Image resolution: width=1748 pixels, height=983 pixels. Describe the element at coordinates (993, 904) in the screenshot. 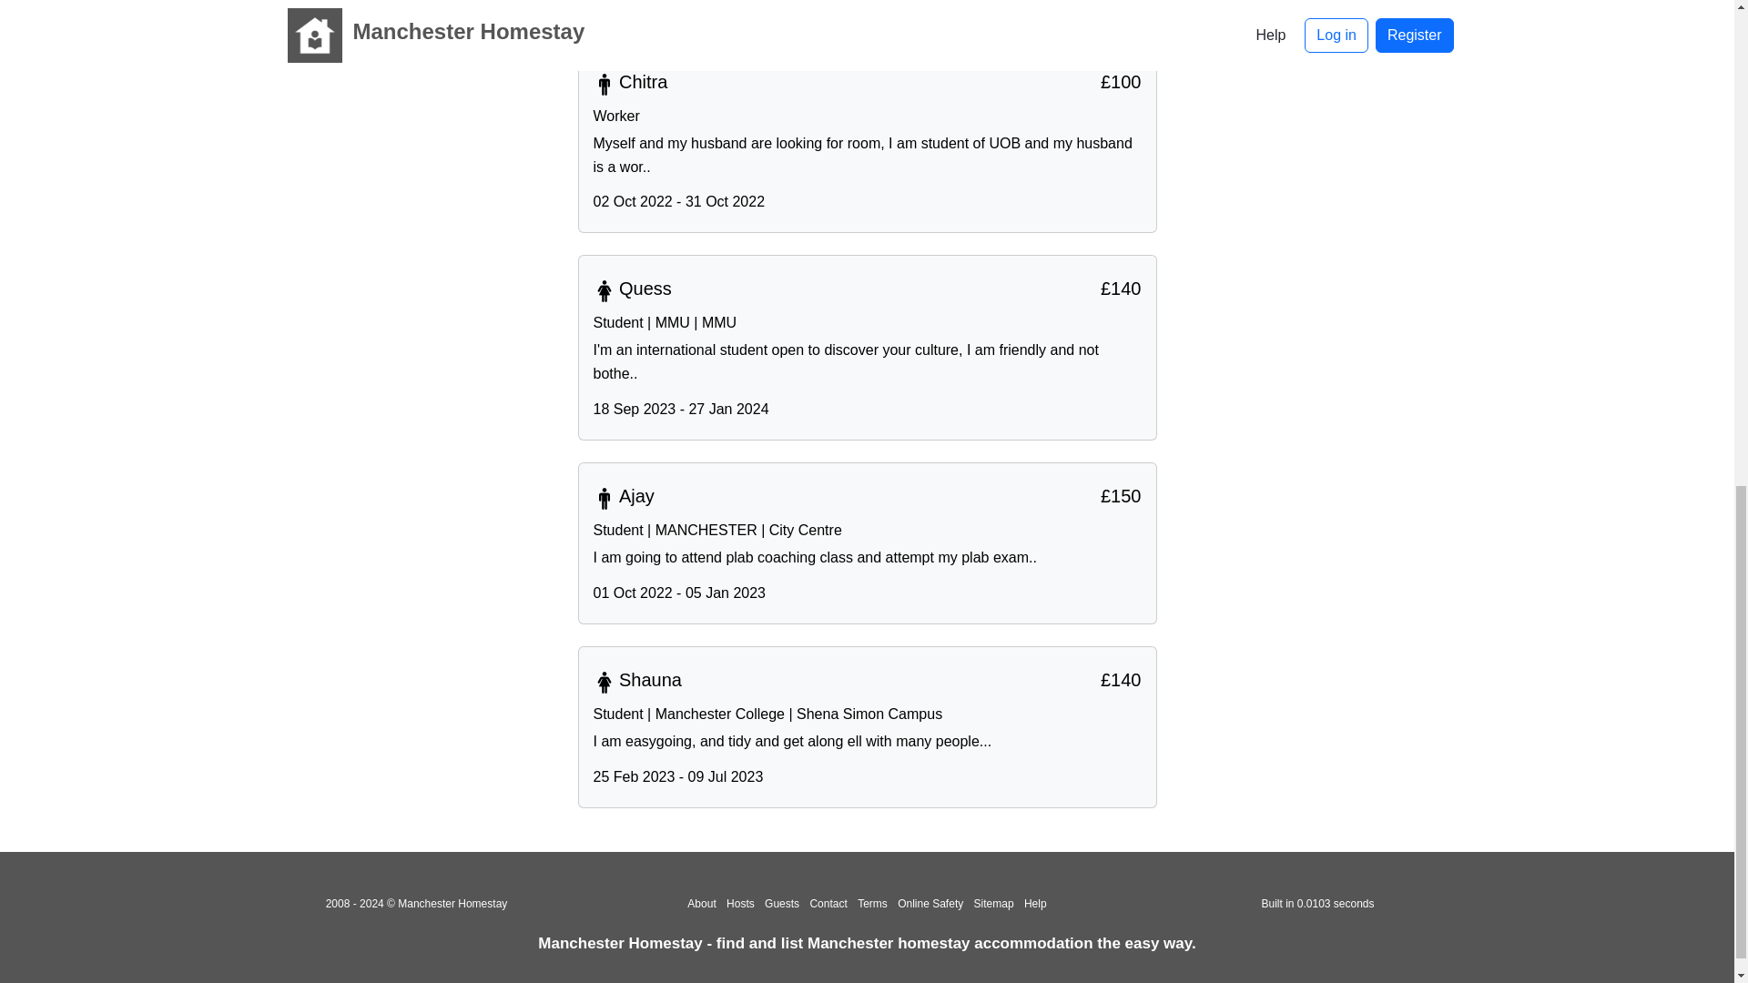

I see `Sitemap` at that location.